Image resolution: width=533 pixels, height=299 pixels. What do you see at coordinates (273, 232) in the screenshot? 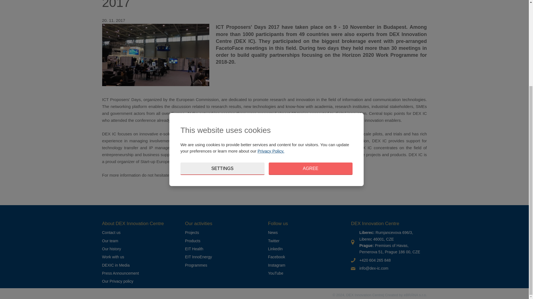
I see `News` at bounding box center [273, 232].